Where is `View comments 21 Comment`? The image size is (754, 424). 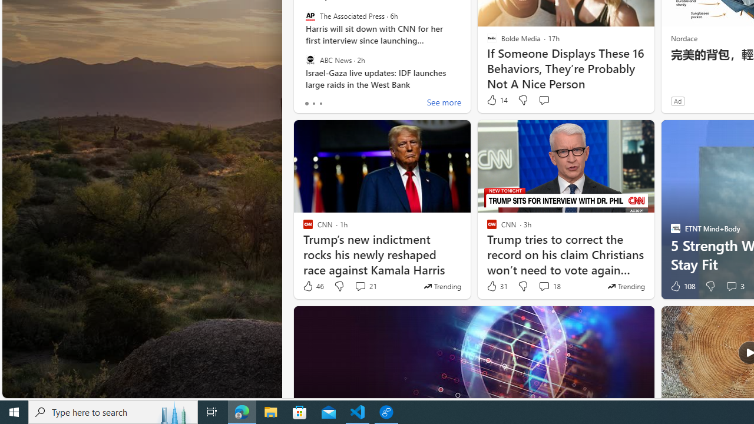 View comments 21 Comment is located at coordinates (365, 286).